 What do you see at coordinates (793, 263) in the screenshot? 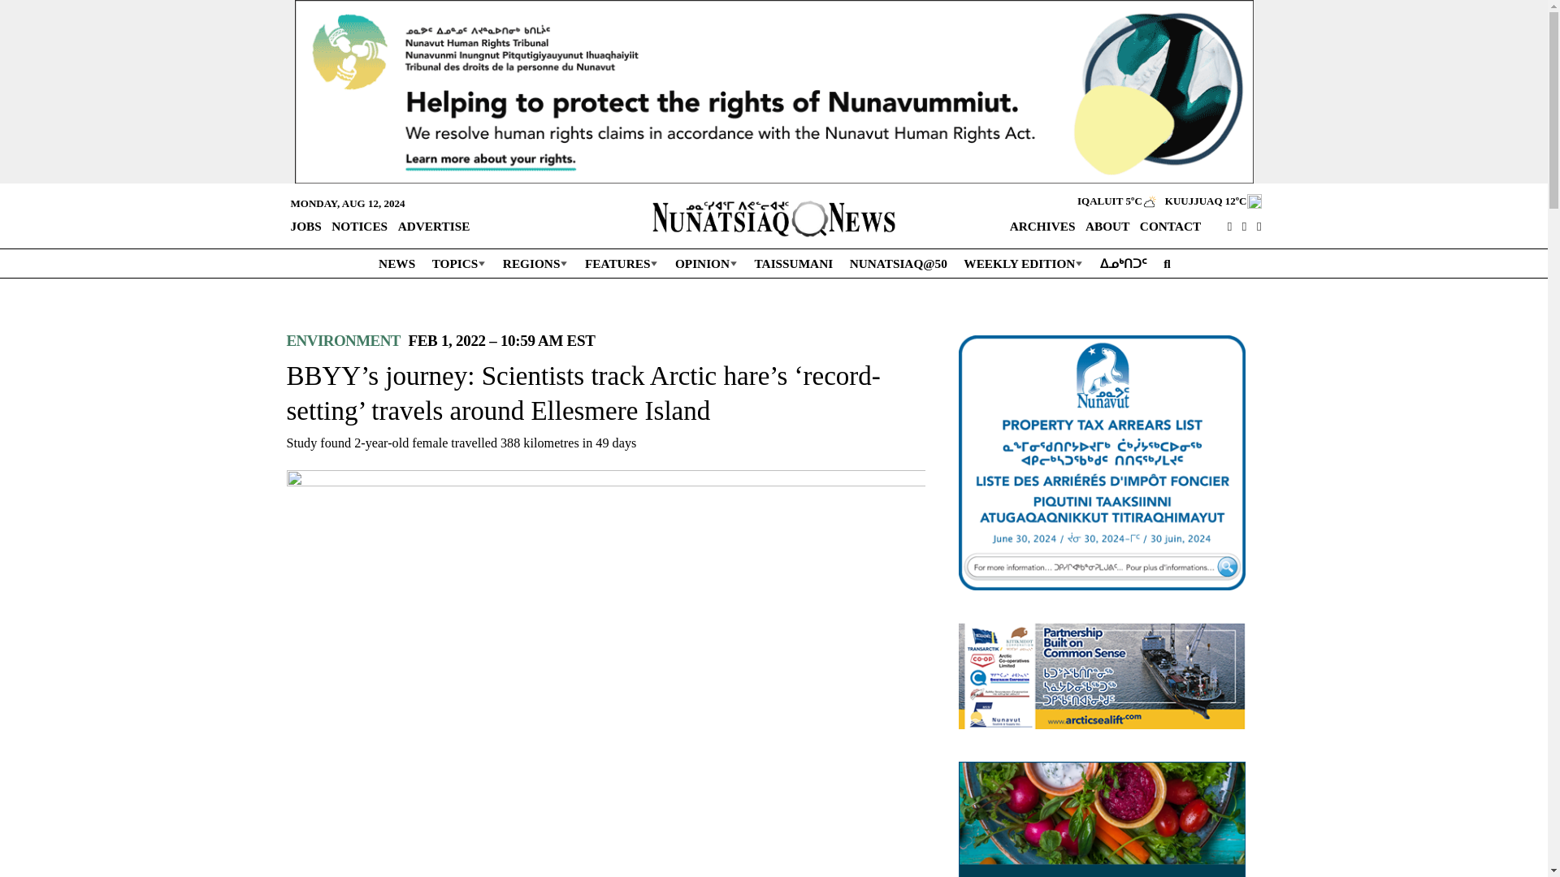
I see `TAISSUMANI` at bounding box center [793, 263].